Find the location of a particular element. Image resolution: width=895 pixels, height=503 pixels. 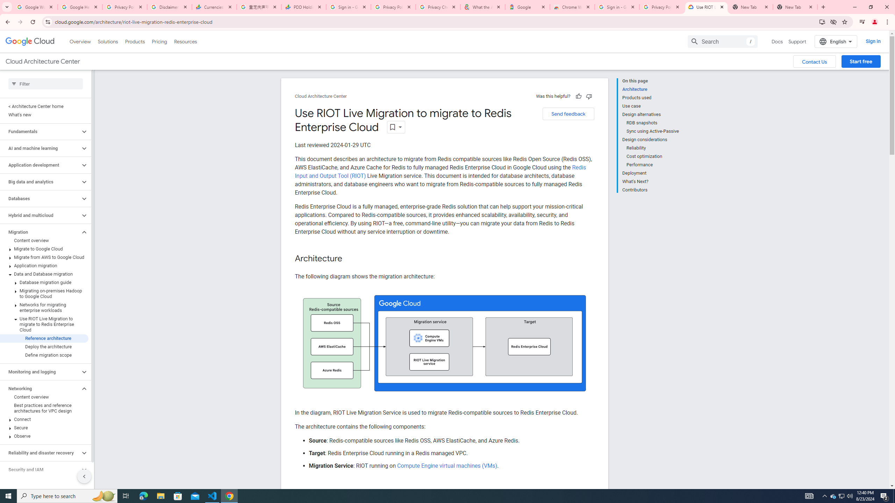

Migrate to Google Cloud is located at coordinates (44, 249).